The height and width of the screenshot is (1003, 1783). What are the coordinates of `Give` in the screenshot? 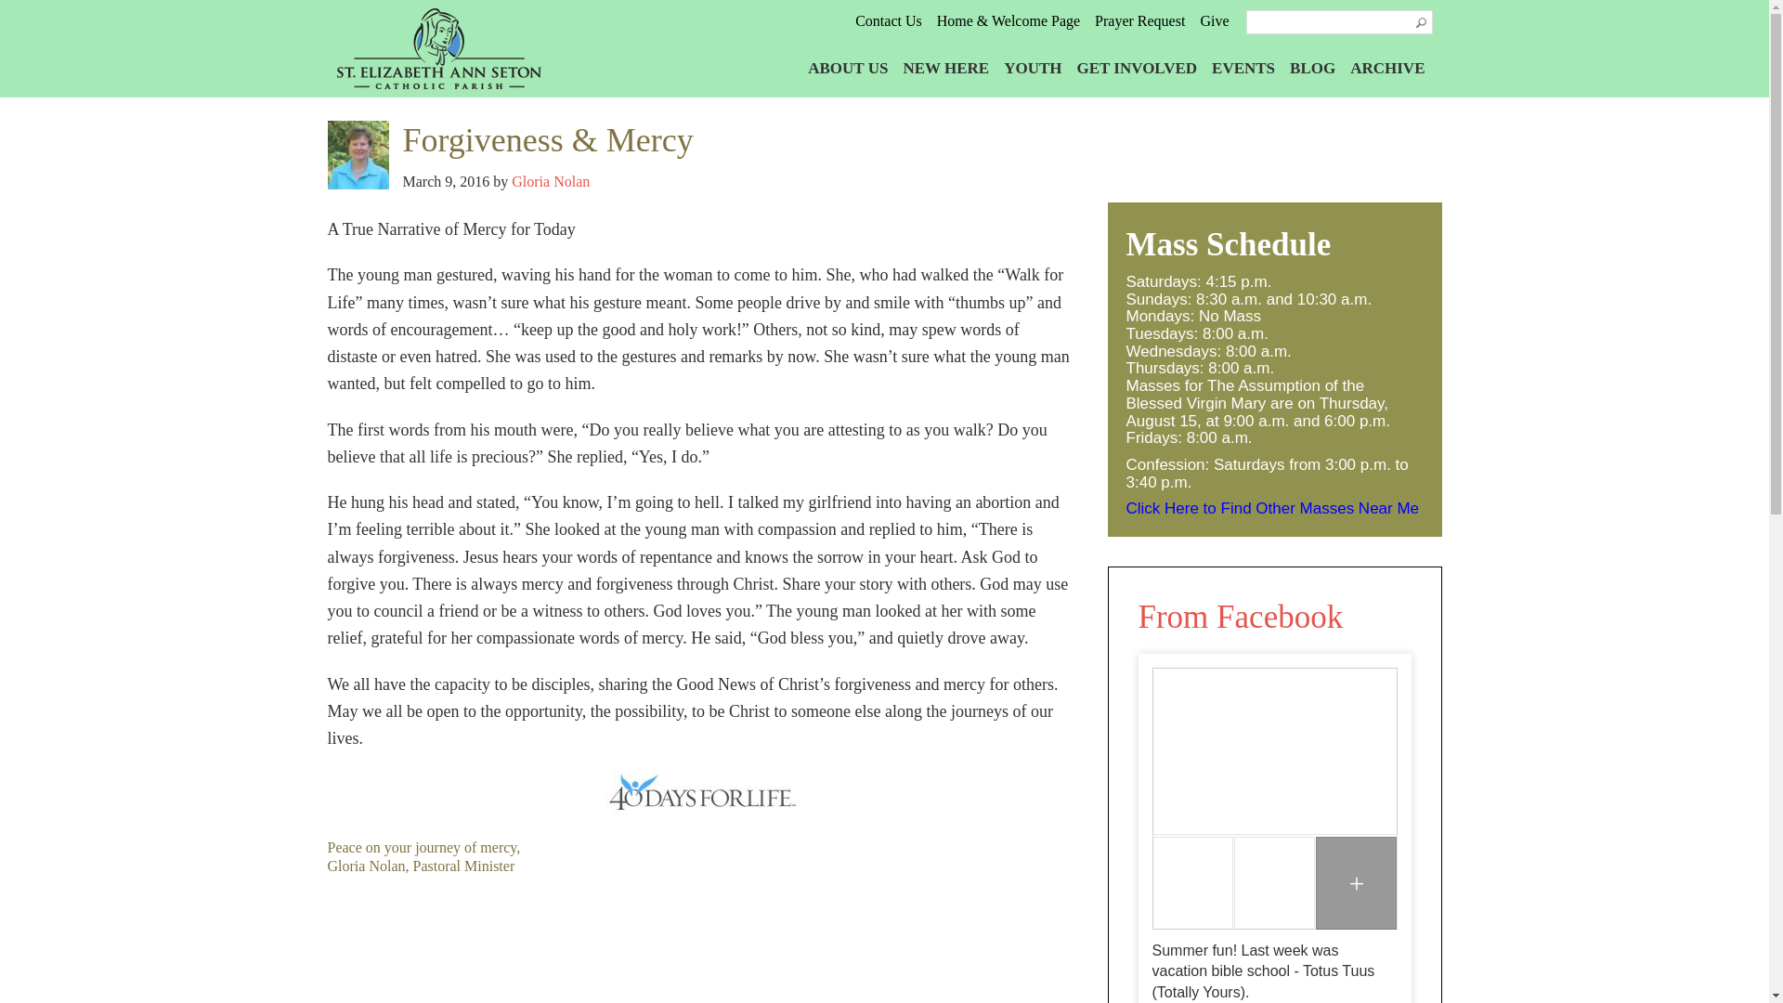 It's located at (1214, 20).